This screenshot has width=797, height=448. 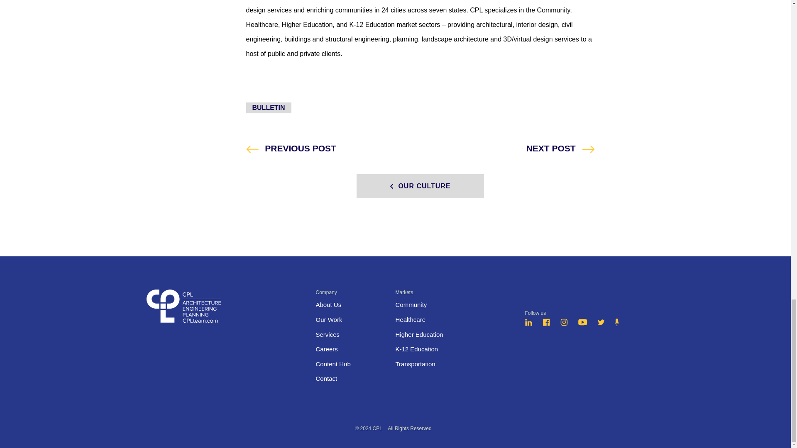 What do you see at coordinates (329, 319) in the screenshot?
I see `BULLETIN` at bounding box center [329, 319].